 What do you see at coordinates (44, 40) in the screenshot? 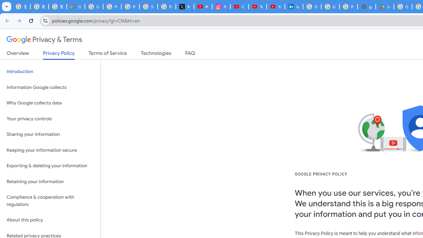
I see `Privacy & Terms` at bounding box center [44, 40].